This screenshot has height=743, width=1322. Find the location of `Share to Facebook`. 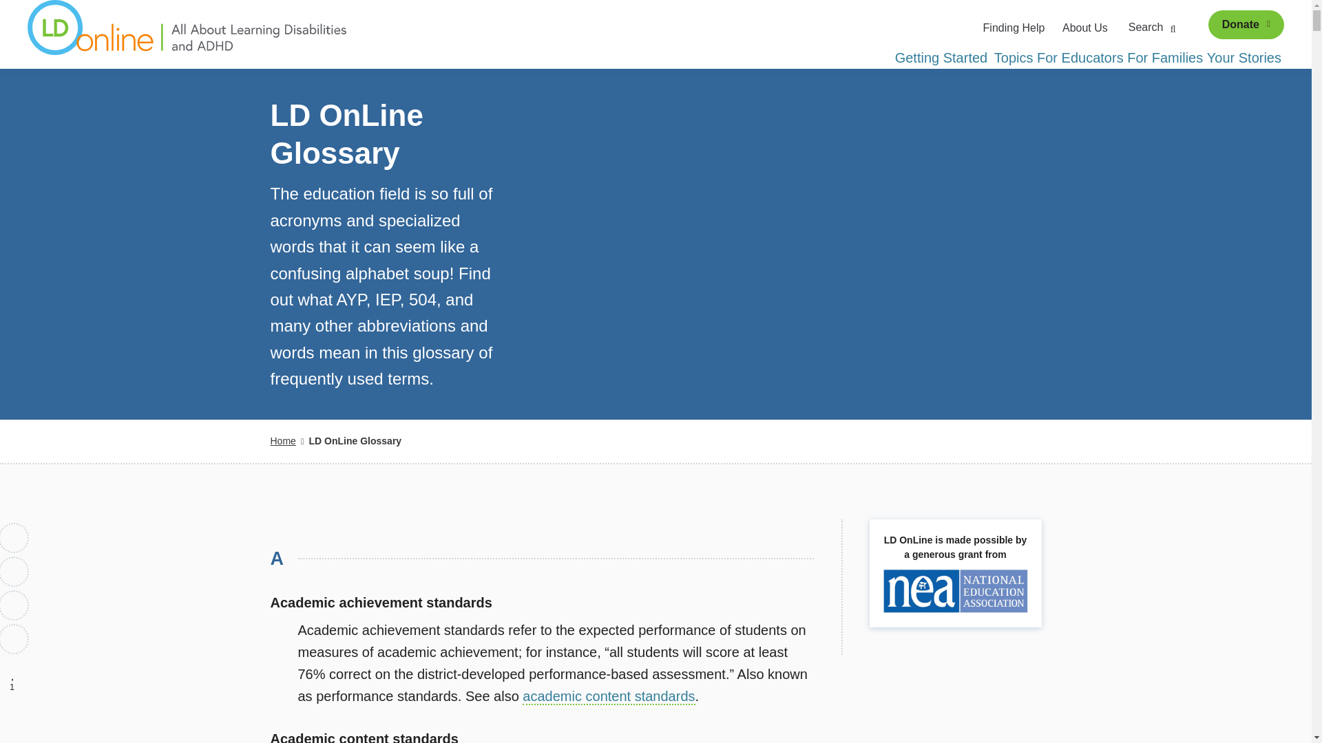

Share to Facebook is located at coordinates (14, 538).